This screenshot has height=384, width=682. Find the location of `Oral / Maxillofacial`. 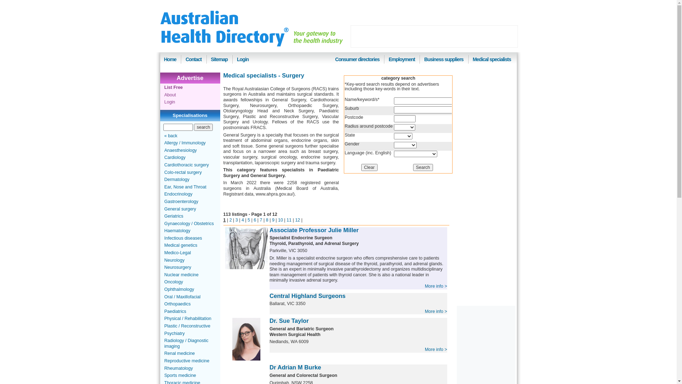

Oral / Maxillofacial is located at coordinates (182, 297).